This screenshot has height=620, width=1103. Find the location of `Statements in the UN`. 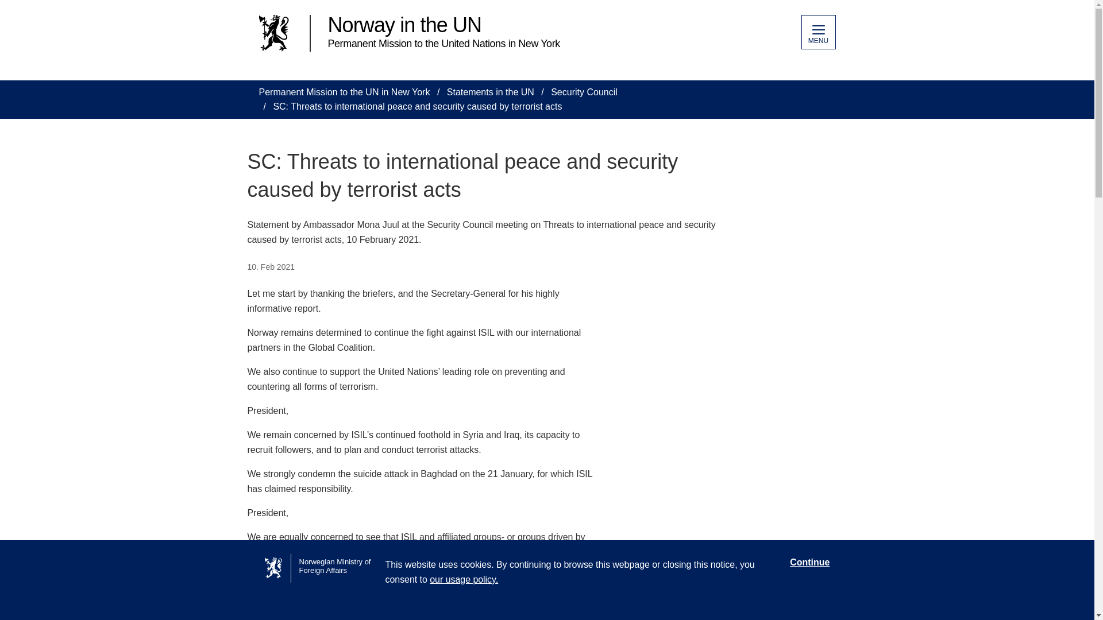

Statements in the UN is located at coordinates (490, 92).